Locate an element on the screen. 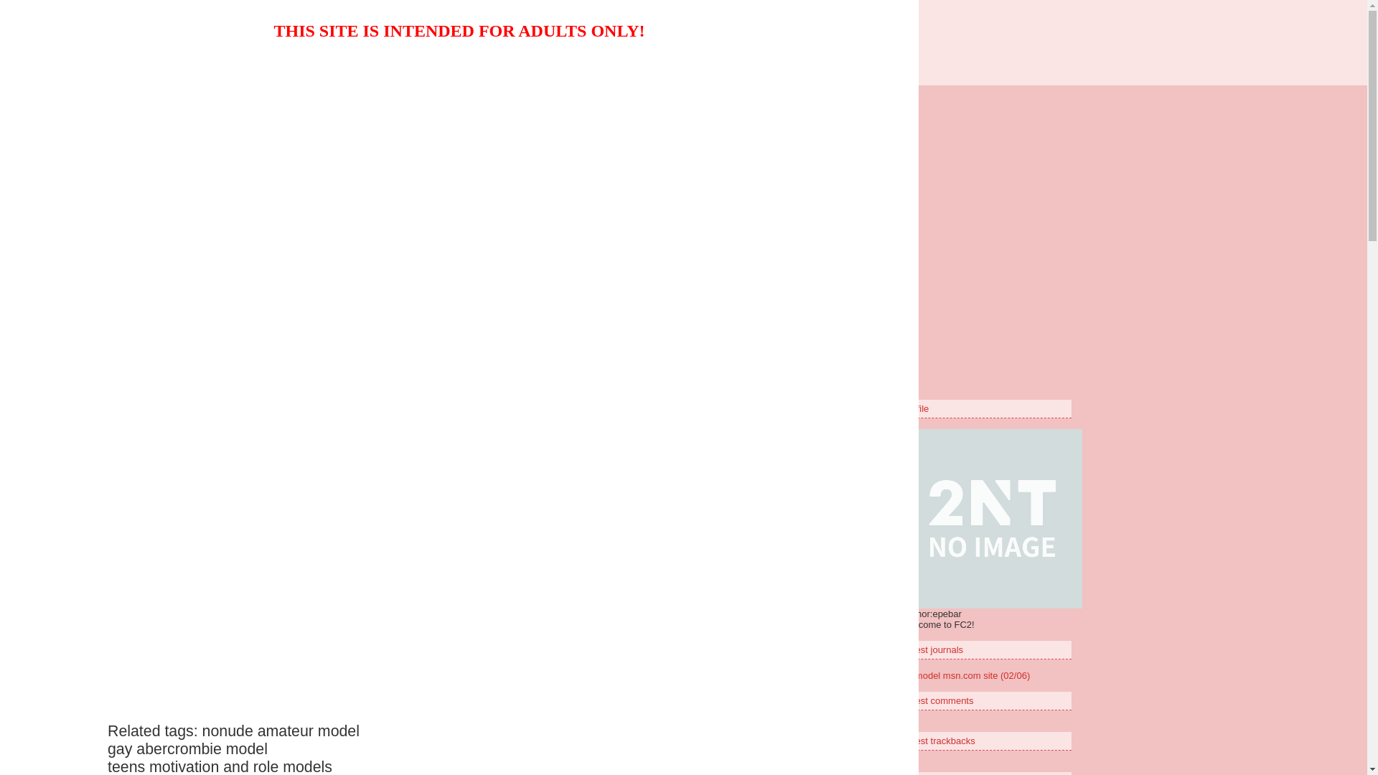 The width and height of the screenshot is (1378, 775). Pagetop is located at coordinates (828, 311).